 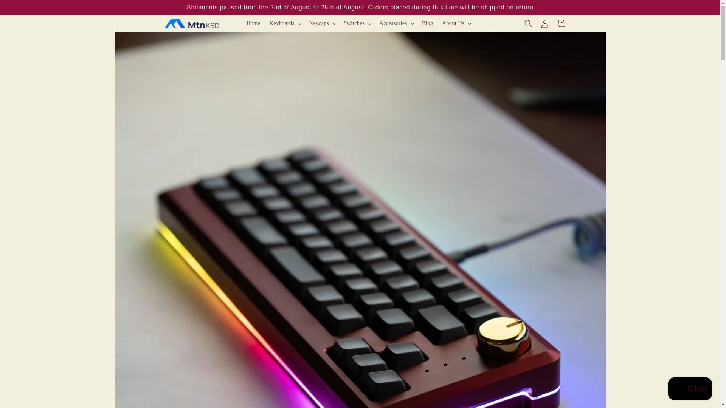 I want to click on Skip to content, so click(x=23, y=9).